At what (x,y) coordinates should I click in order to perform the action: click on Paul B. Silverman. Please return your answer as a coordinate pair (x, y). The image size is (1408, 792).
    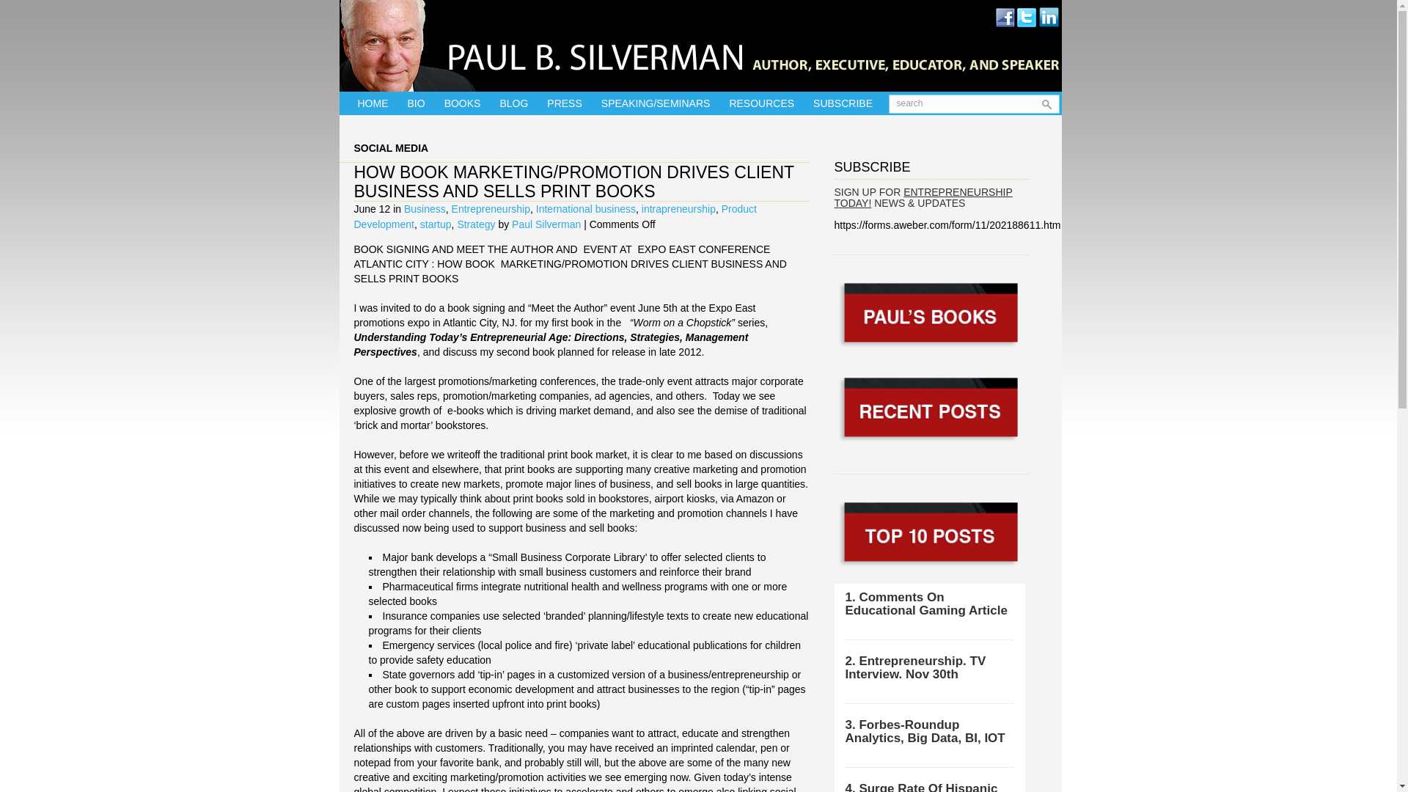
    Looking at the image, I should click on (700, 106).